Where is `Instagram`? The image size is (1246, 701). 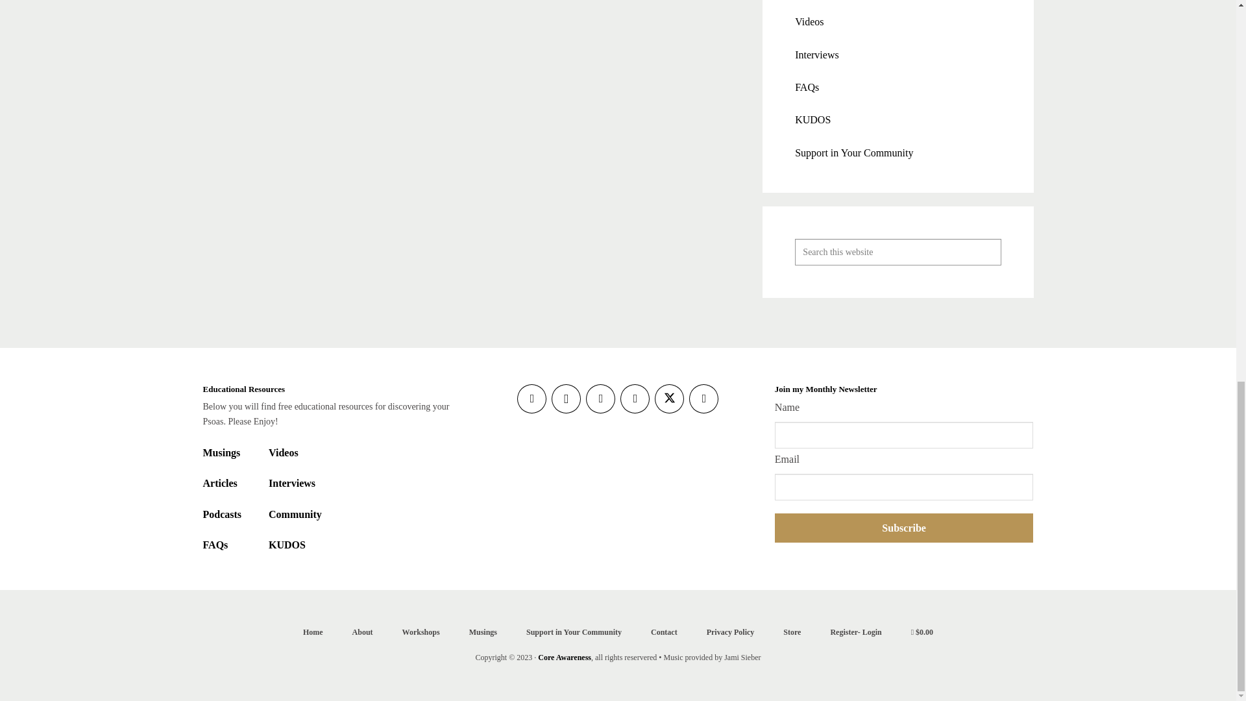 Instagram is located at coordinates (566, 399).